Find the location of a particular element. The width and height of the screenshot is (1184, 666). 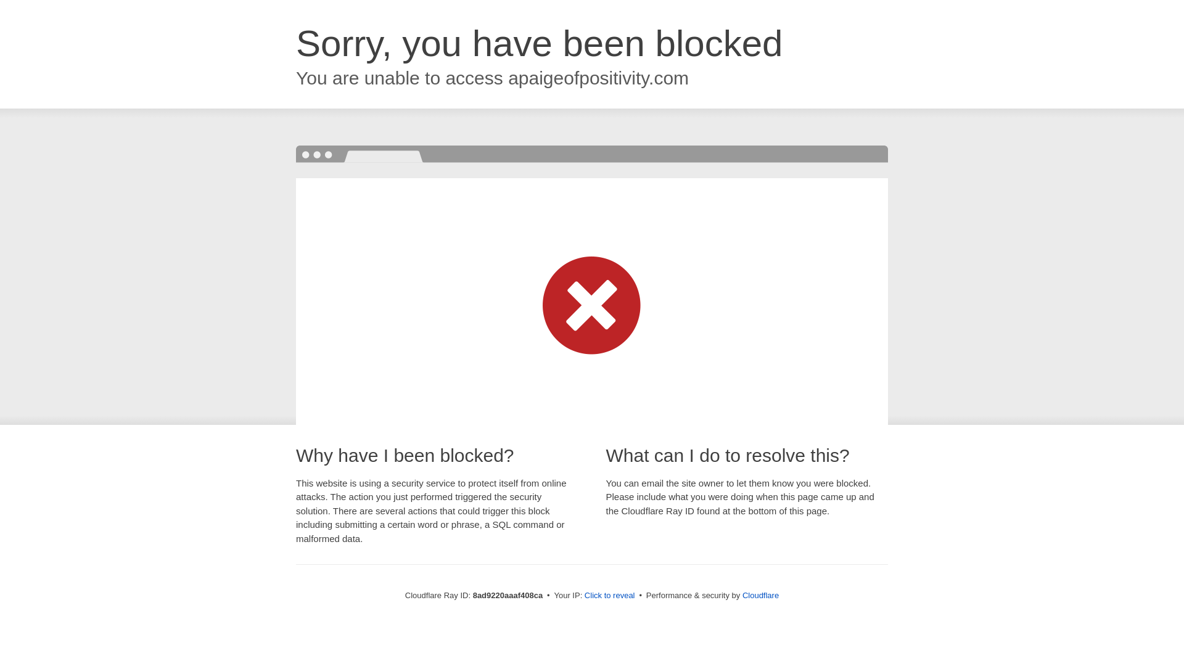

Click to reveal is located at coordinates (609, 596).